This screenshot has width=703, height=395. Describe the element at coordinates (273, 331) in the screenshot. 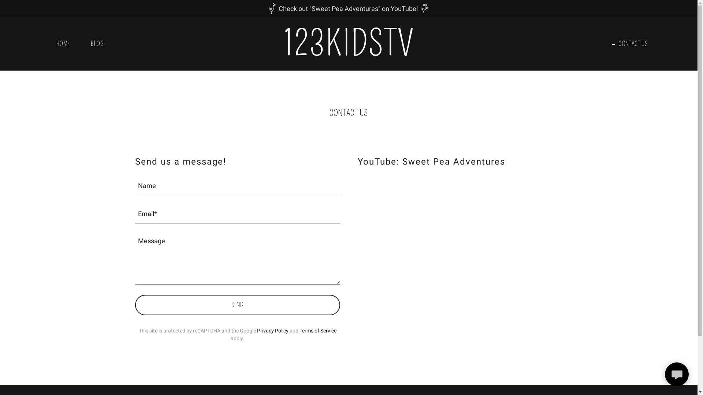

I see `Privacy Policy` at that location.